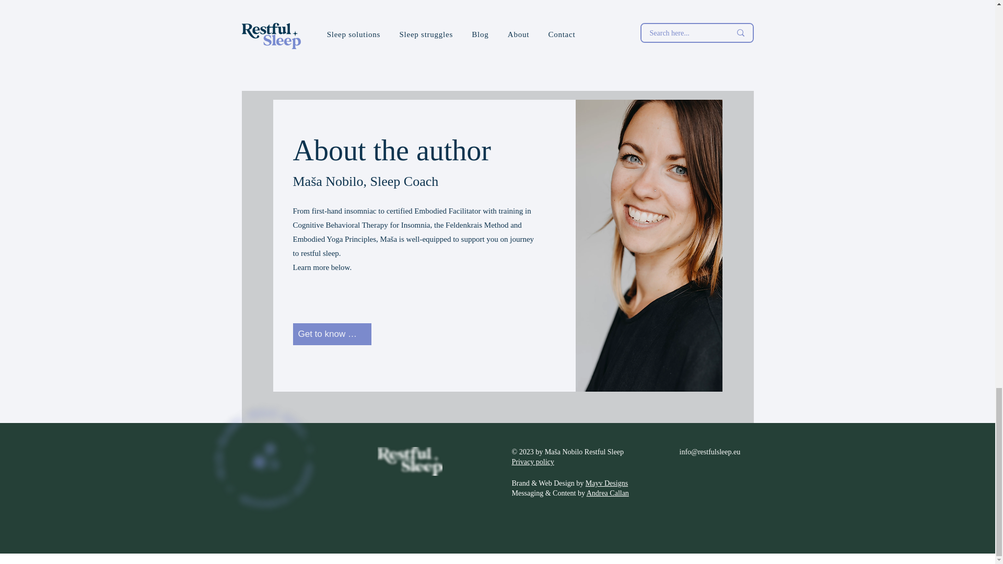  I want to click on Tightwire Act, so click(666, 11).